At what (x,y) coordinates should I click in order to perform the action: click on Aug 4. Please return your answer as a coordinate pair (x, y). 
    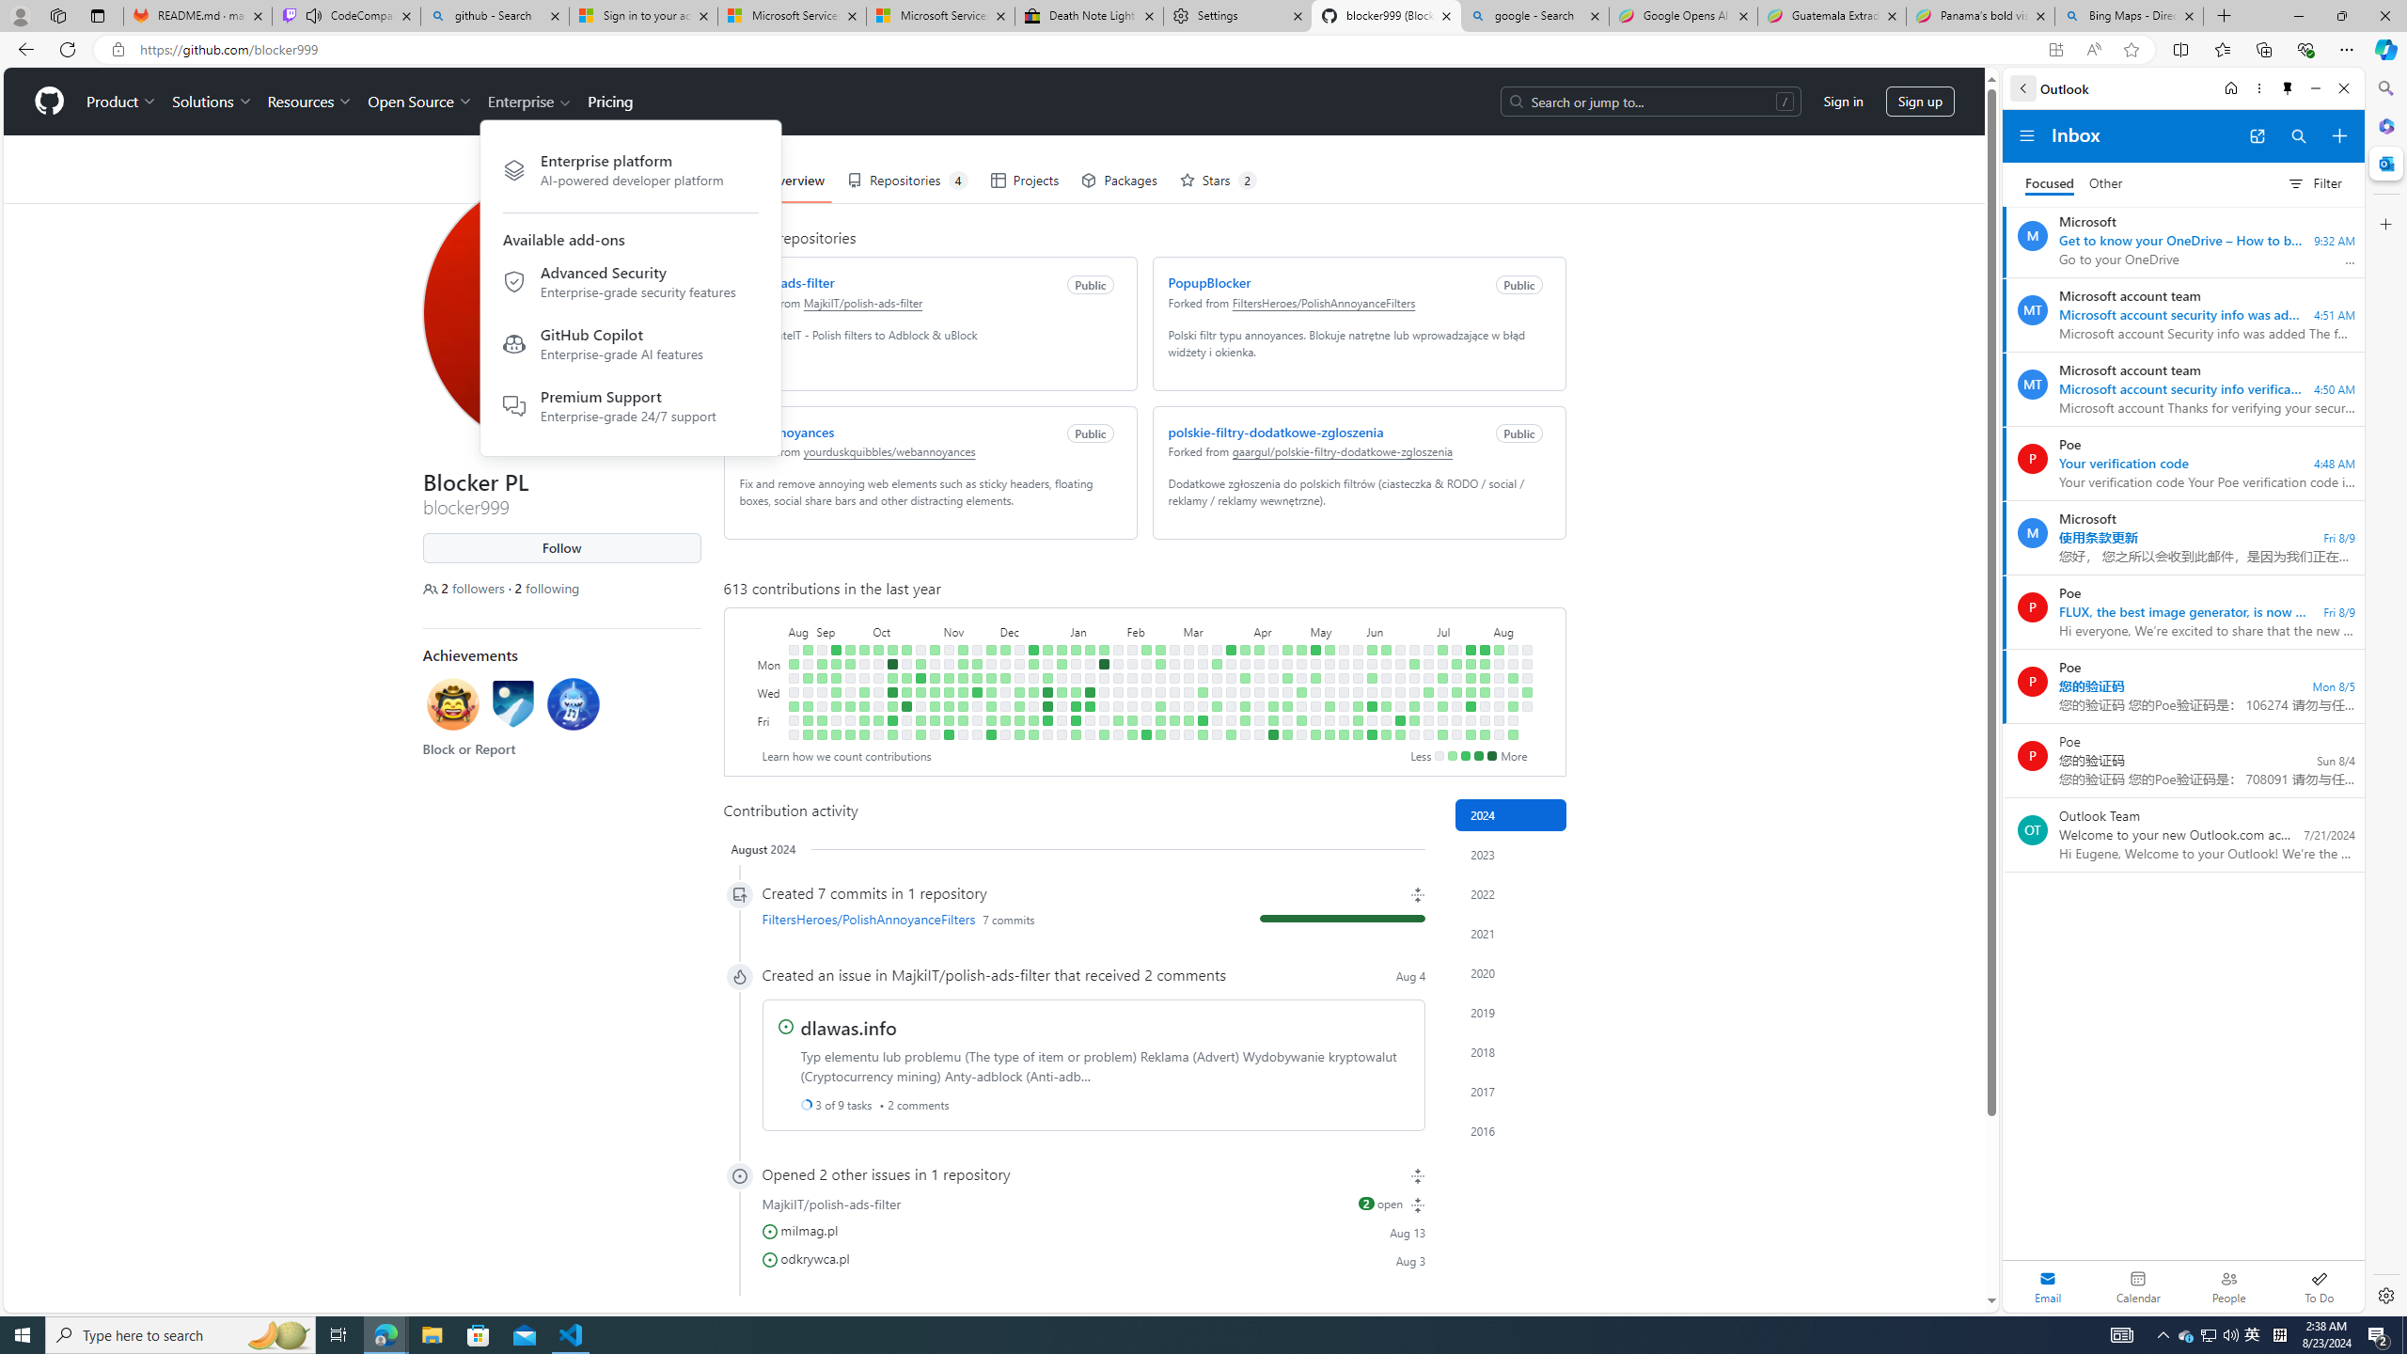
    Looking at the image, I should click on (1411, 975).